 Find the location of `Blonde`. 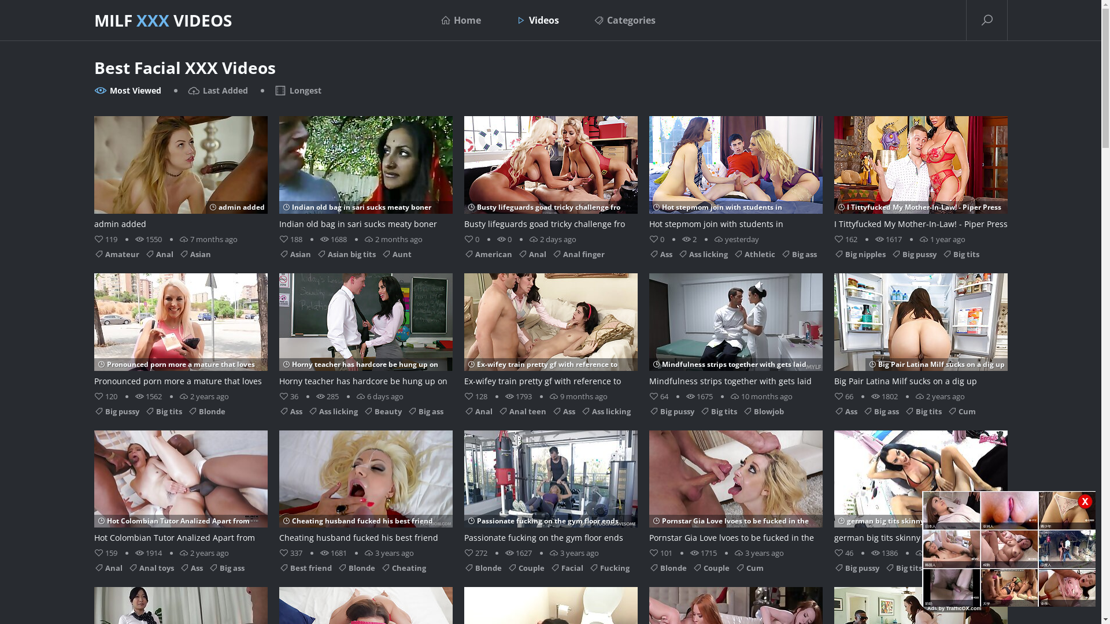

Blonde is located at coordinates (482, 568).